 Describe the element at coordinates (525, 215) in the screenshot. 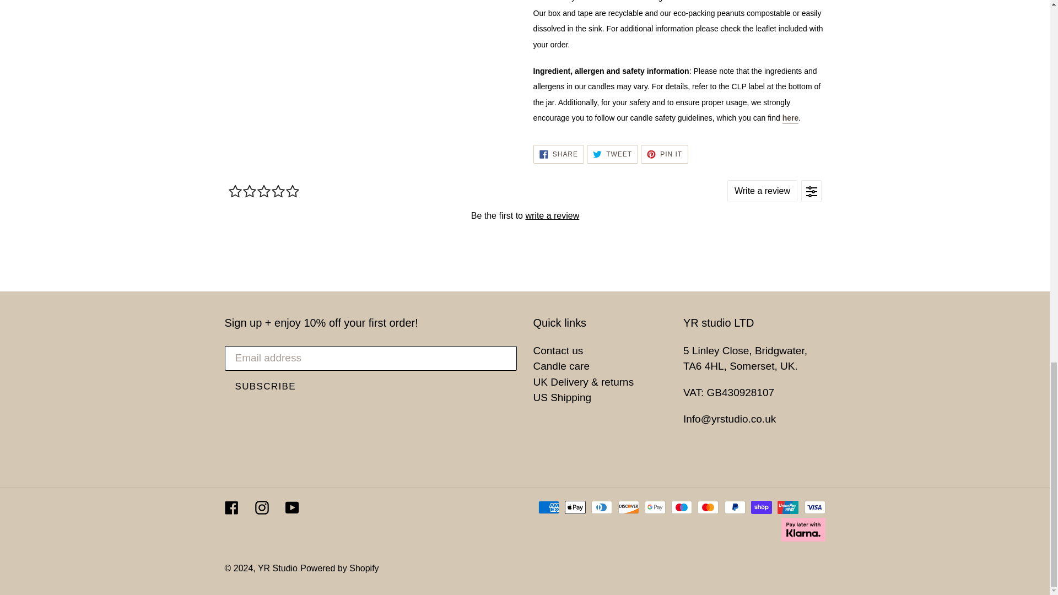

I see `Product reviews widget` at that location.